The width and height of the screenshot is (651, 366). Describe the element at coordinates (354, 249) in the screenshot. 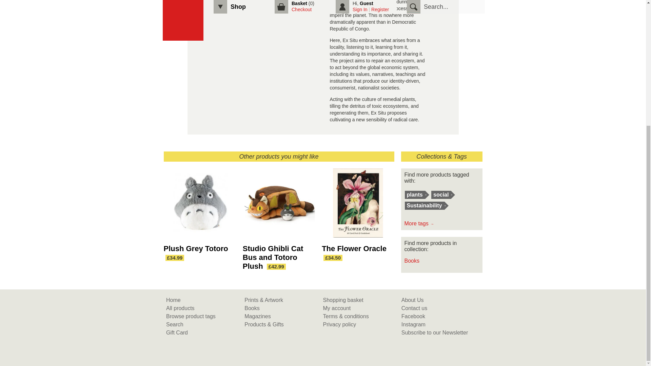

I see `The Flower Oracle` at that location.